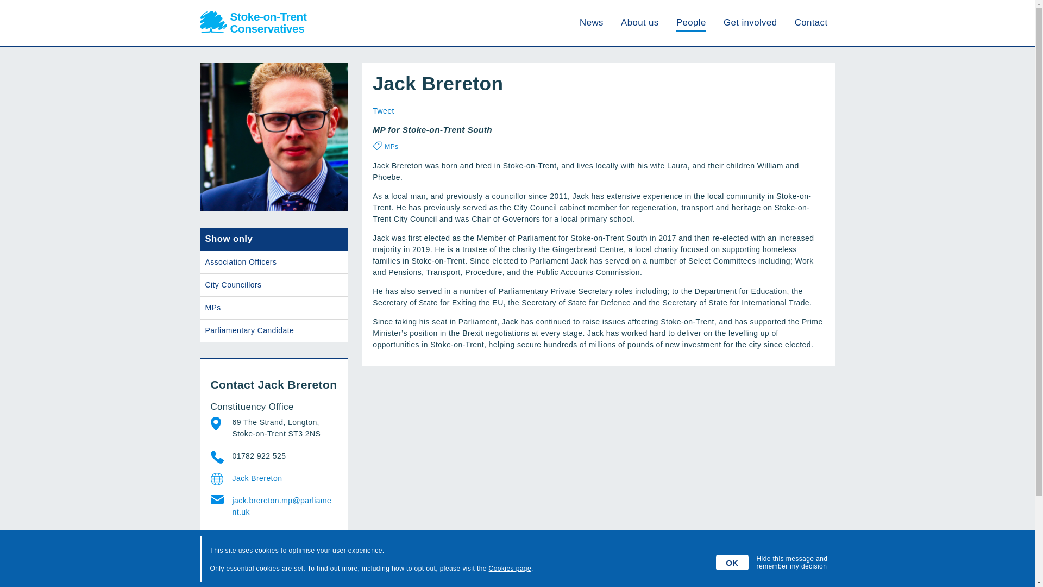 The height and width of the screenshot is (587, 1043). Describe the element at coordinates (517, 571) in the screenshot. I see `Stoke-on-Trent Conservatives` at that location.